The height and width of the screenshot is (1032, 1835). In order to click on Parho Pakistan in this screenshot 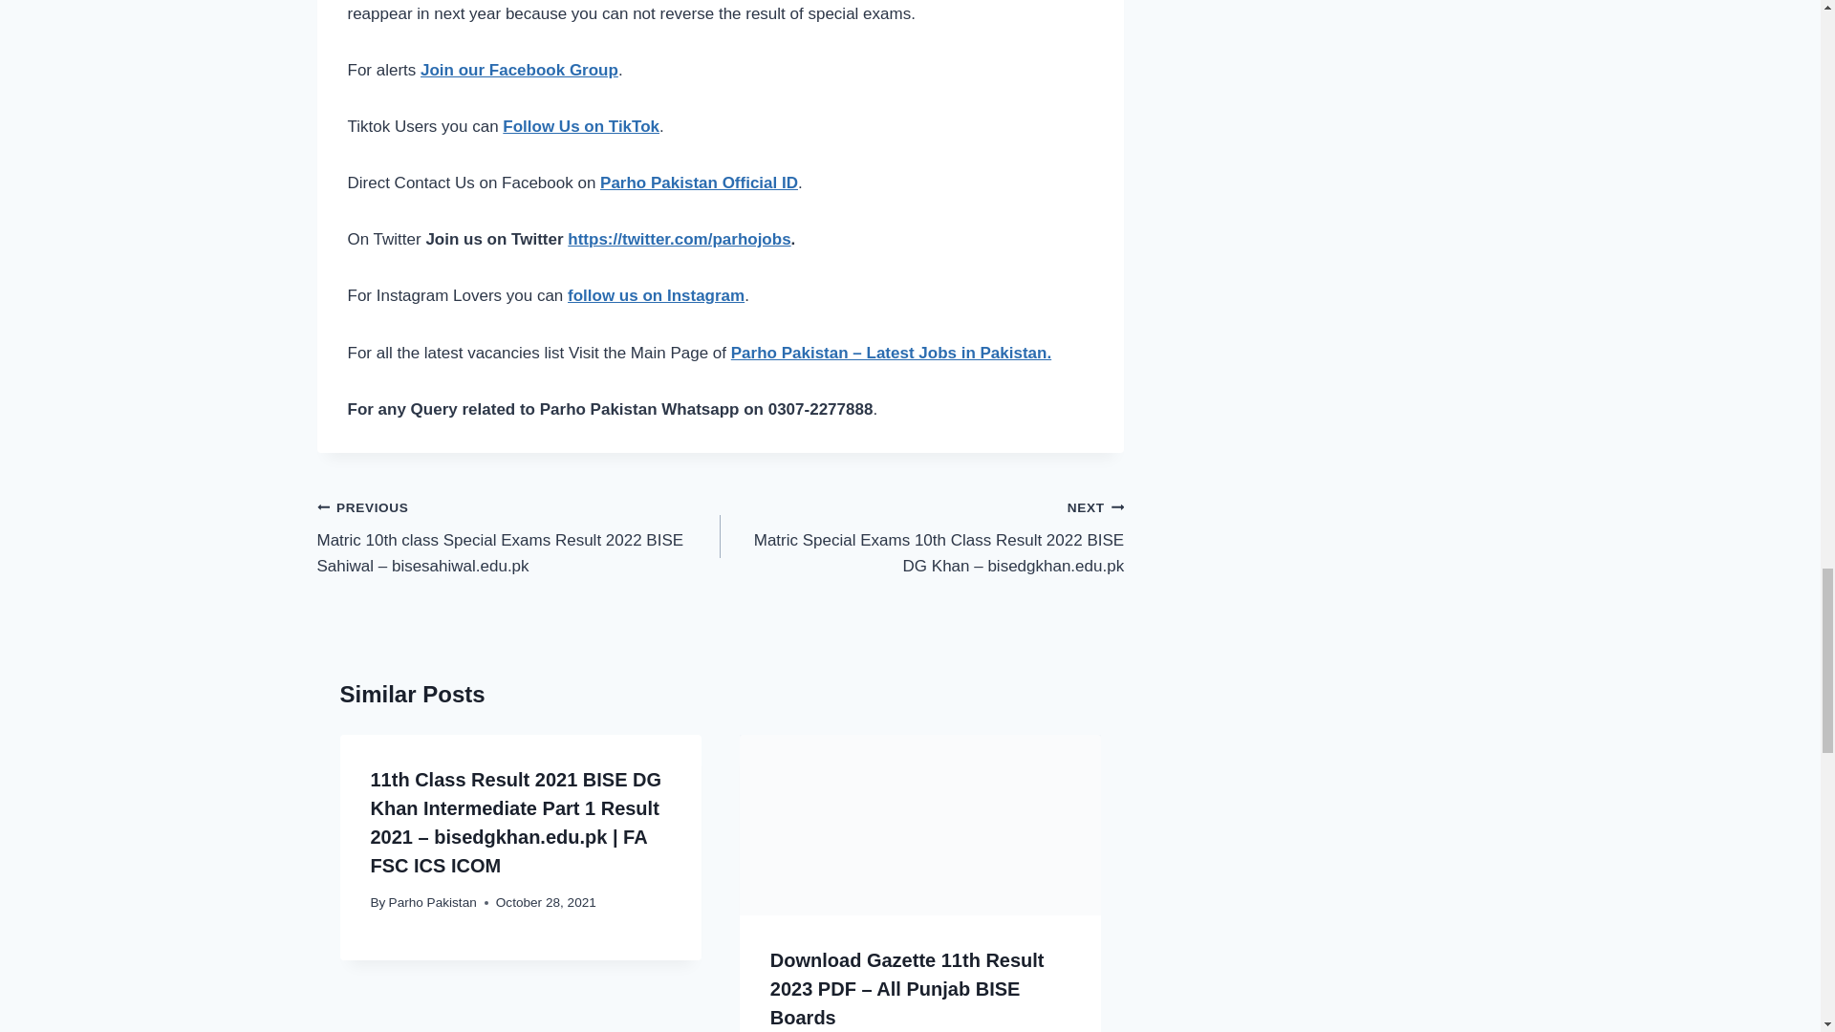, I will do `click(433, 902)`.